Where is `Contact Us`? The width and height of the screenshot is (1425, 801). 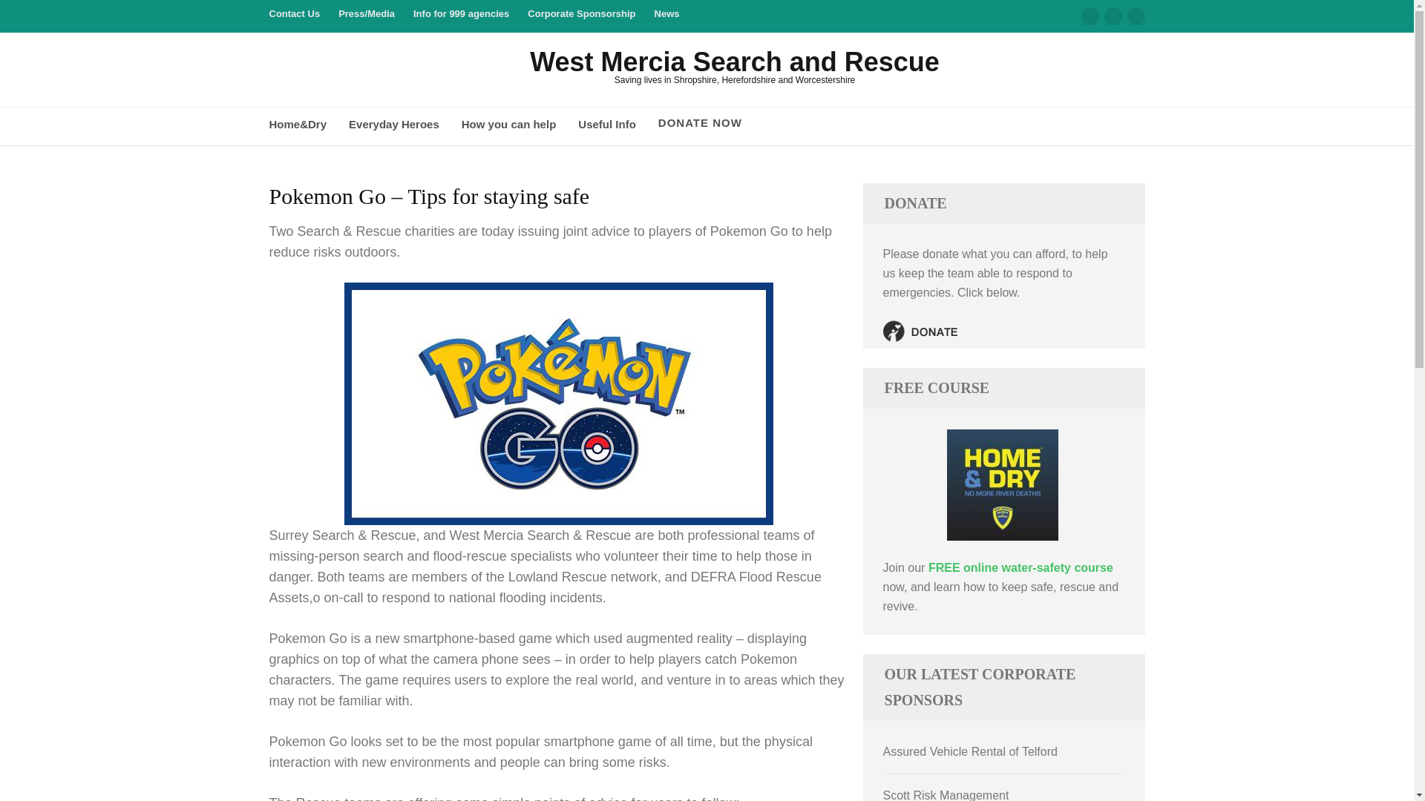 Contact Us is located at coordinates (294, 19).